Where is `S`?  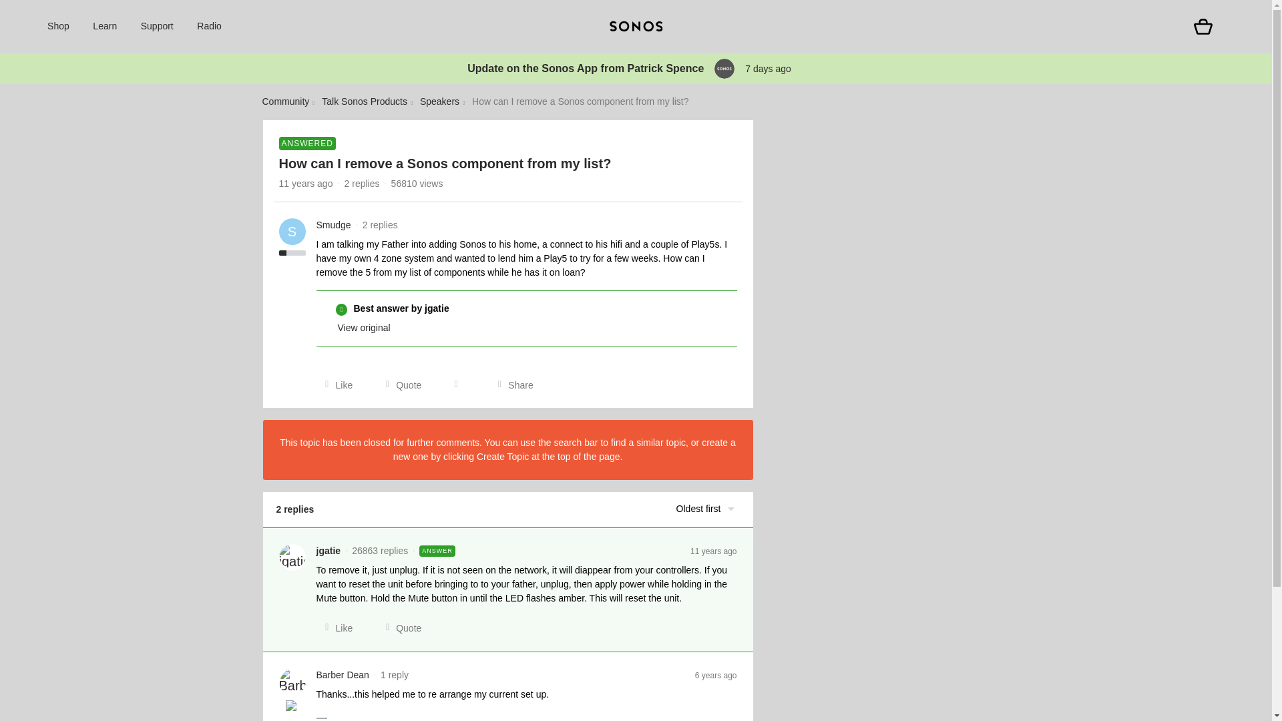 S is located at coordinates (292, 232).